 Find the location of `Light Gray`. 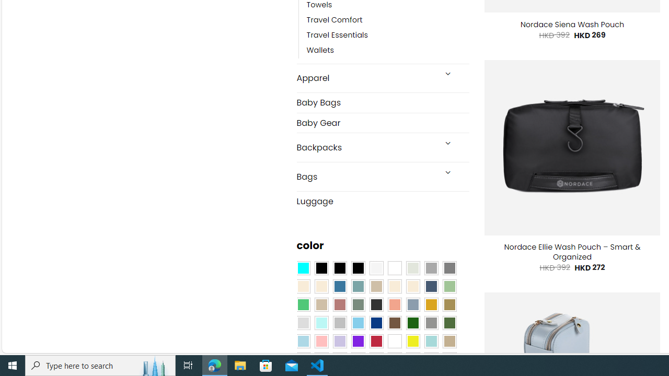

Light Gray is located at coordinates (303, 323).